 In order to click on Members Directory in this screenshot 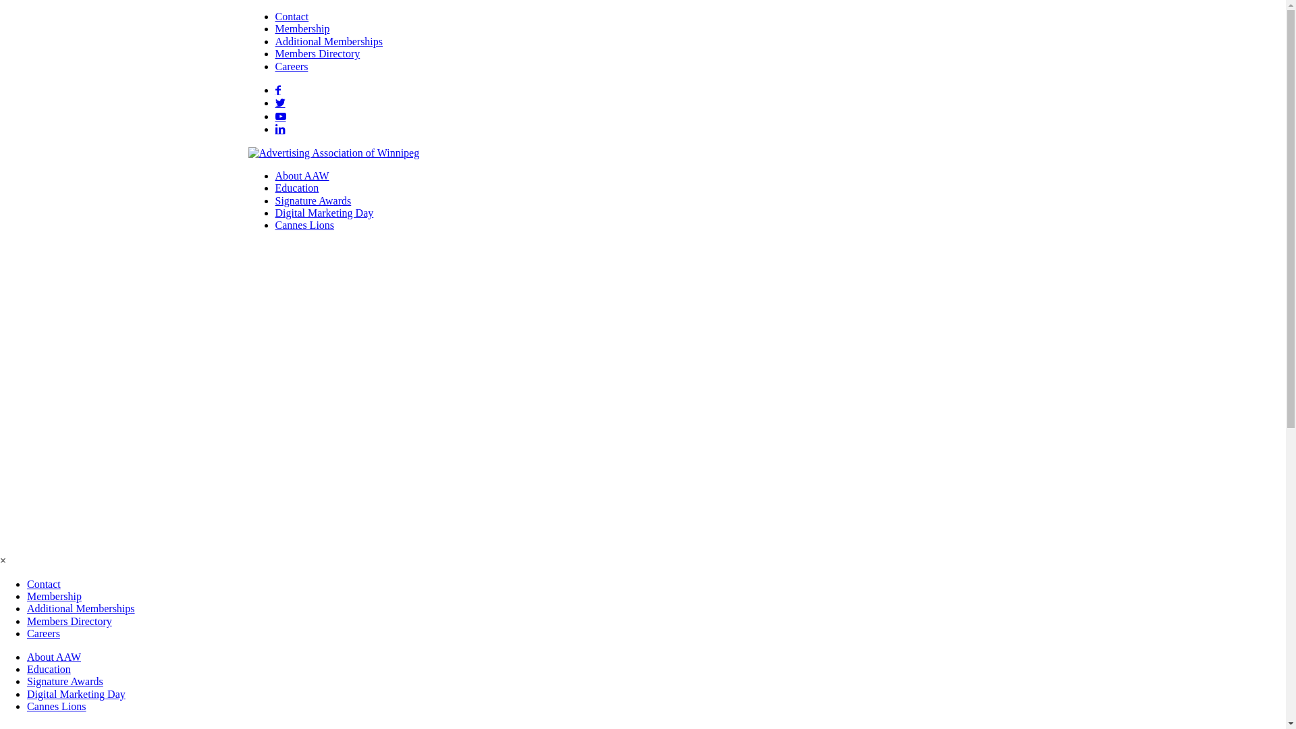, I will do `click(70, 621)`.